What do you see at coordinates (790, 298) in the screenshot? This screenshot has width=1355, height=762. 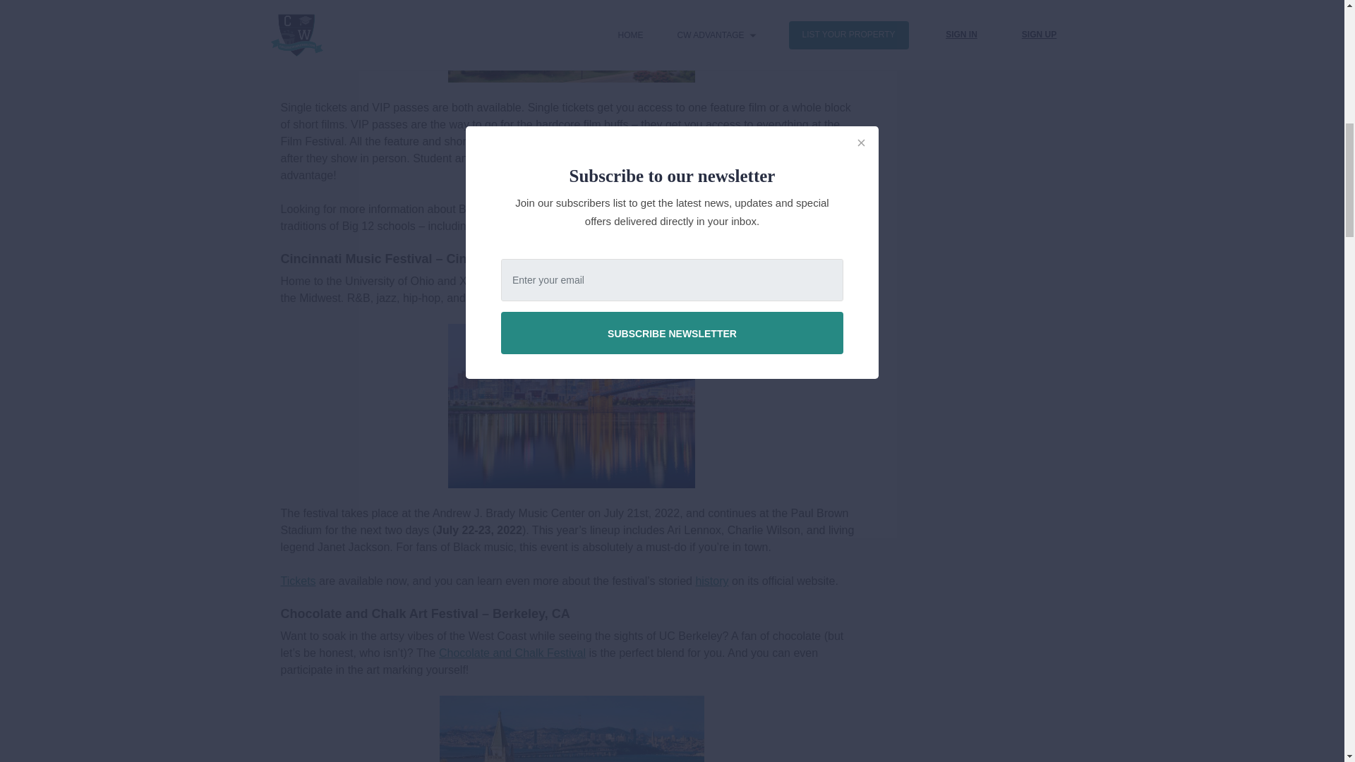 I see `Cincinnati Music Festival` at bounding box center [790, 298].